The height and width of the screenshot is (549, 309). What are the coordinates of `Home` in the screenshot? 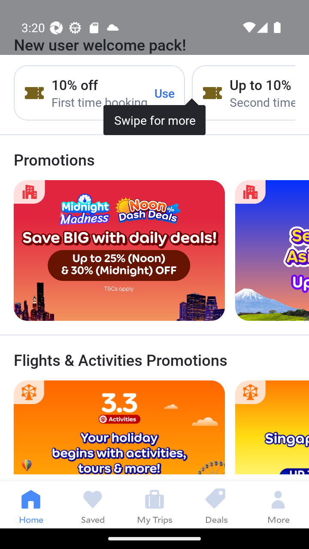 It's located at (31, 504).